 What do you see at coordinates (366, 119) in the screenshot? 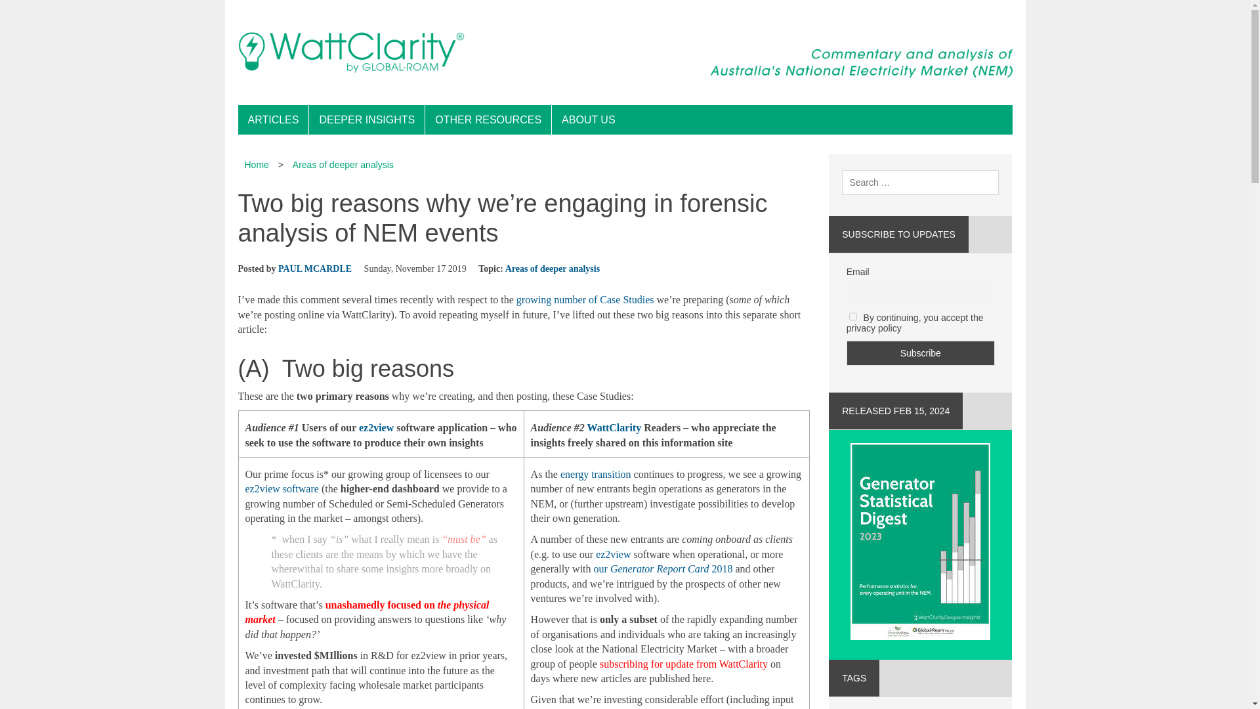
I see `DEEPER INSIGHTS` at bounding box center [366, 119].